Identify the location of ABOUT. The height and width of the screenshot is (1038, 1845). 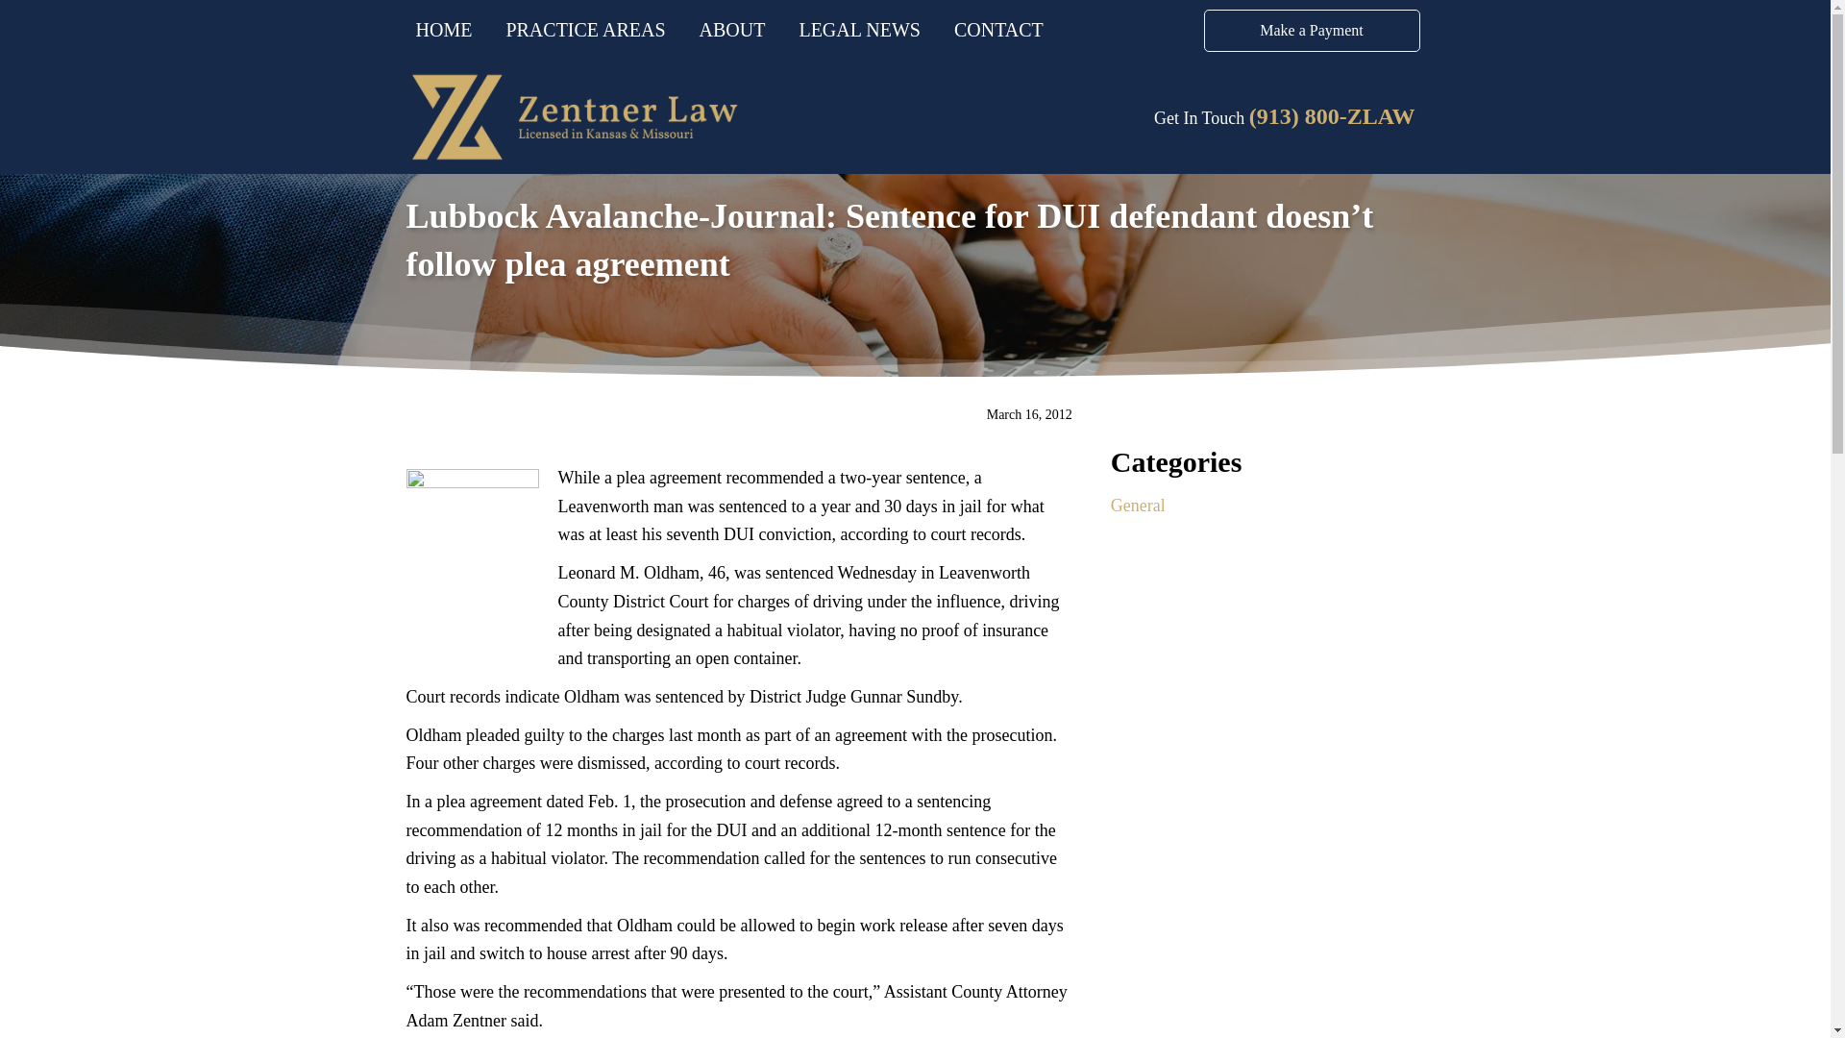
(732, 30).